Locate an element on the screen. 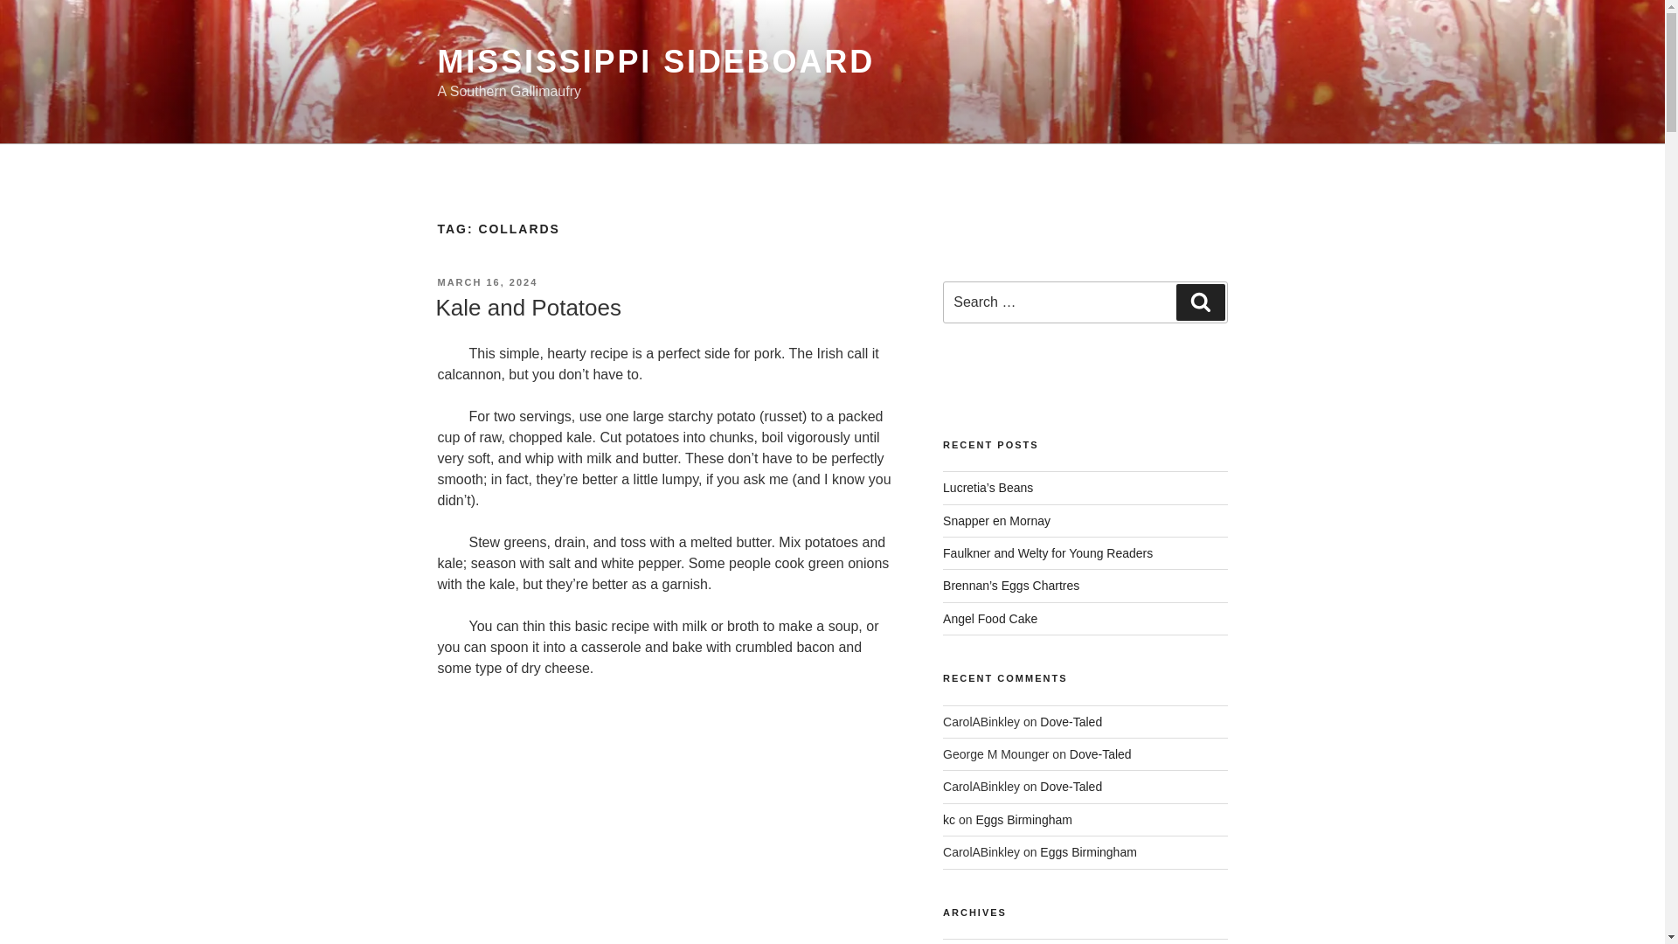 This screenshot has height=944, width=1678. Snapper en Mornay is located at coordinates (996, 520).